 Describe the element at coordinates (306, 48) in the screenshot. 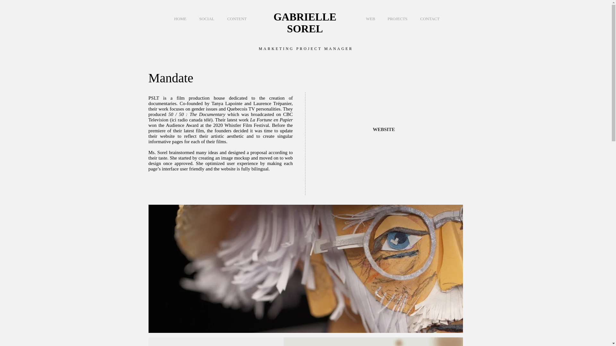

I see `MARKETING PROJECT MANAGER` at that location.